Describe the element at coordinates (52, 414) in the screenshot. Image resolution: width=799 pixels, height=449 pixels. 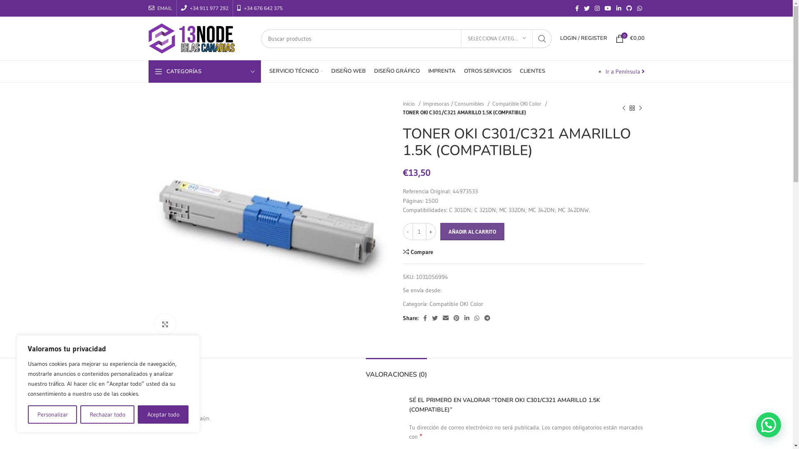
I see `Personalizar` at that location.